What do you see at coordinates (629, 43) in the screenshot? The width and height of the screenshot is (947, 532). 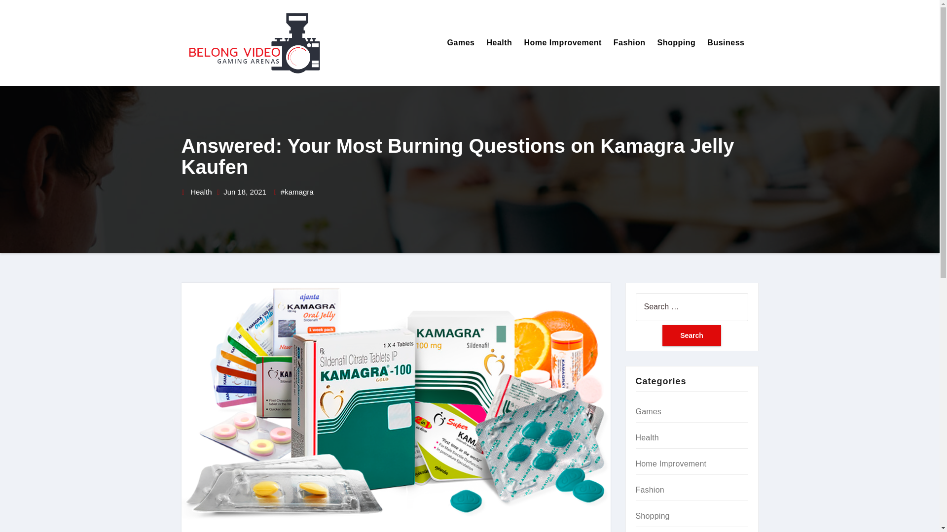 I see `Fashion` at bounding box center [629, 43].